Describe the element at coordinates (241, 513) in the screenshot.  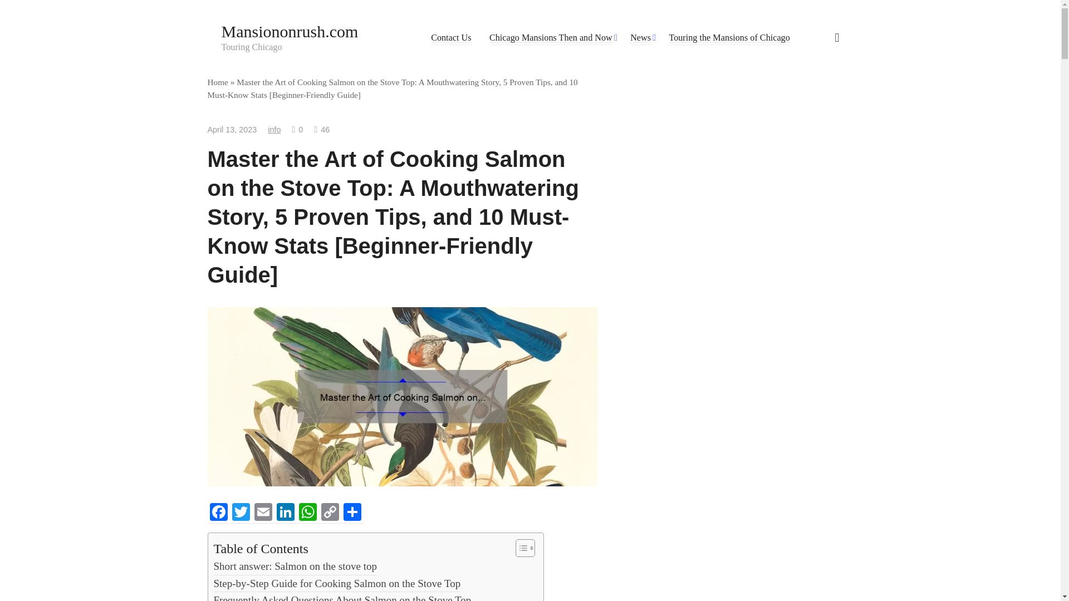
I see `Twitter` at that location.